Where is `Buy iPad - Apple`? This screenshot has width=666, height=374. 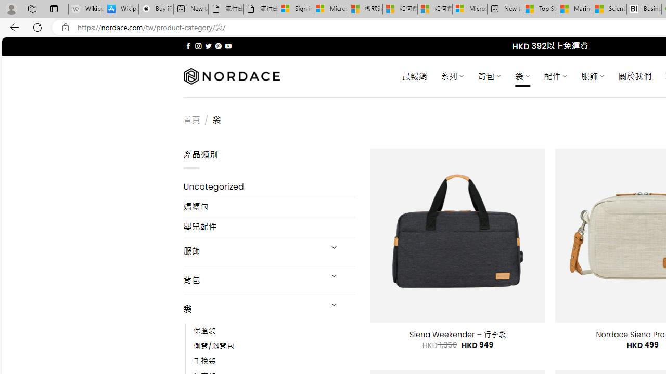
Buy iPad - Apple is located at coordinates (156, 9).